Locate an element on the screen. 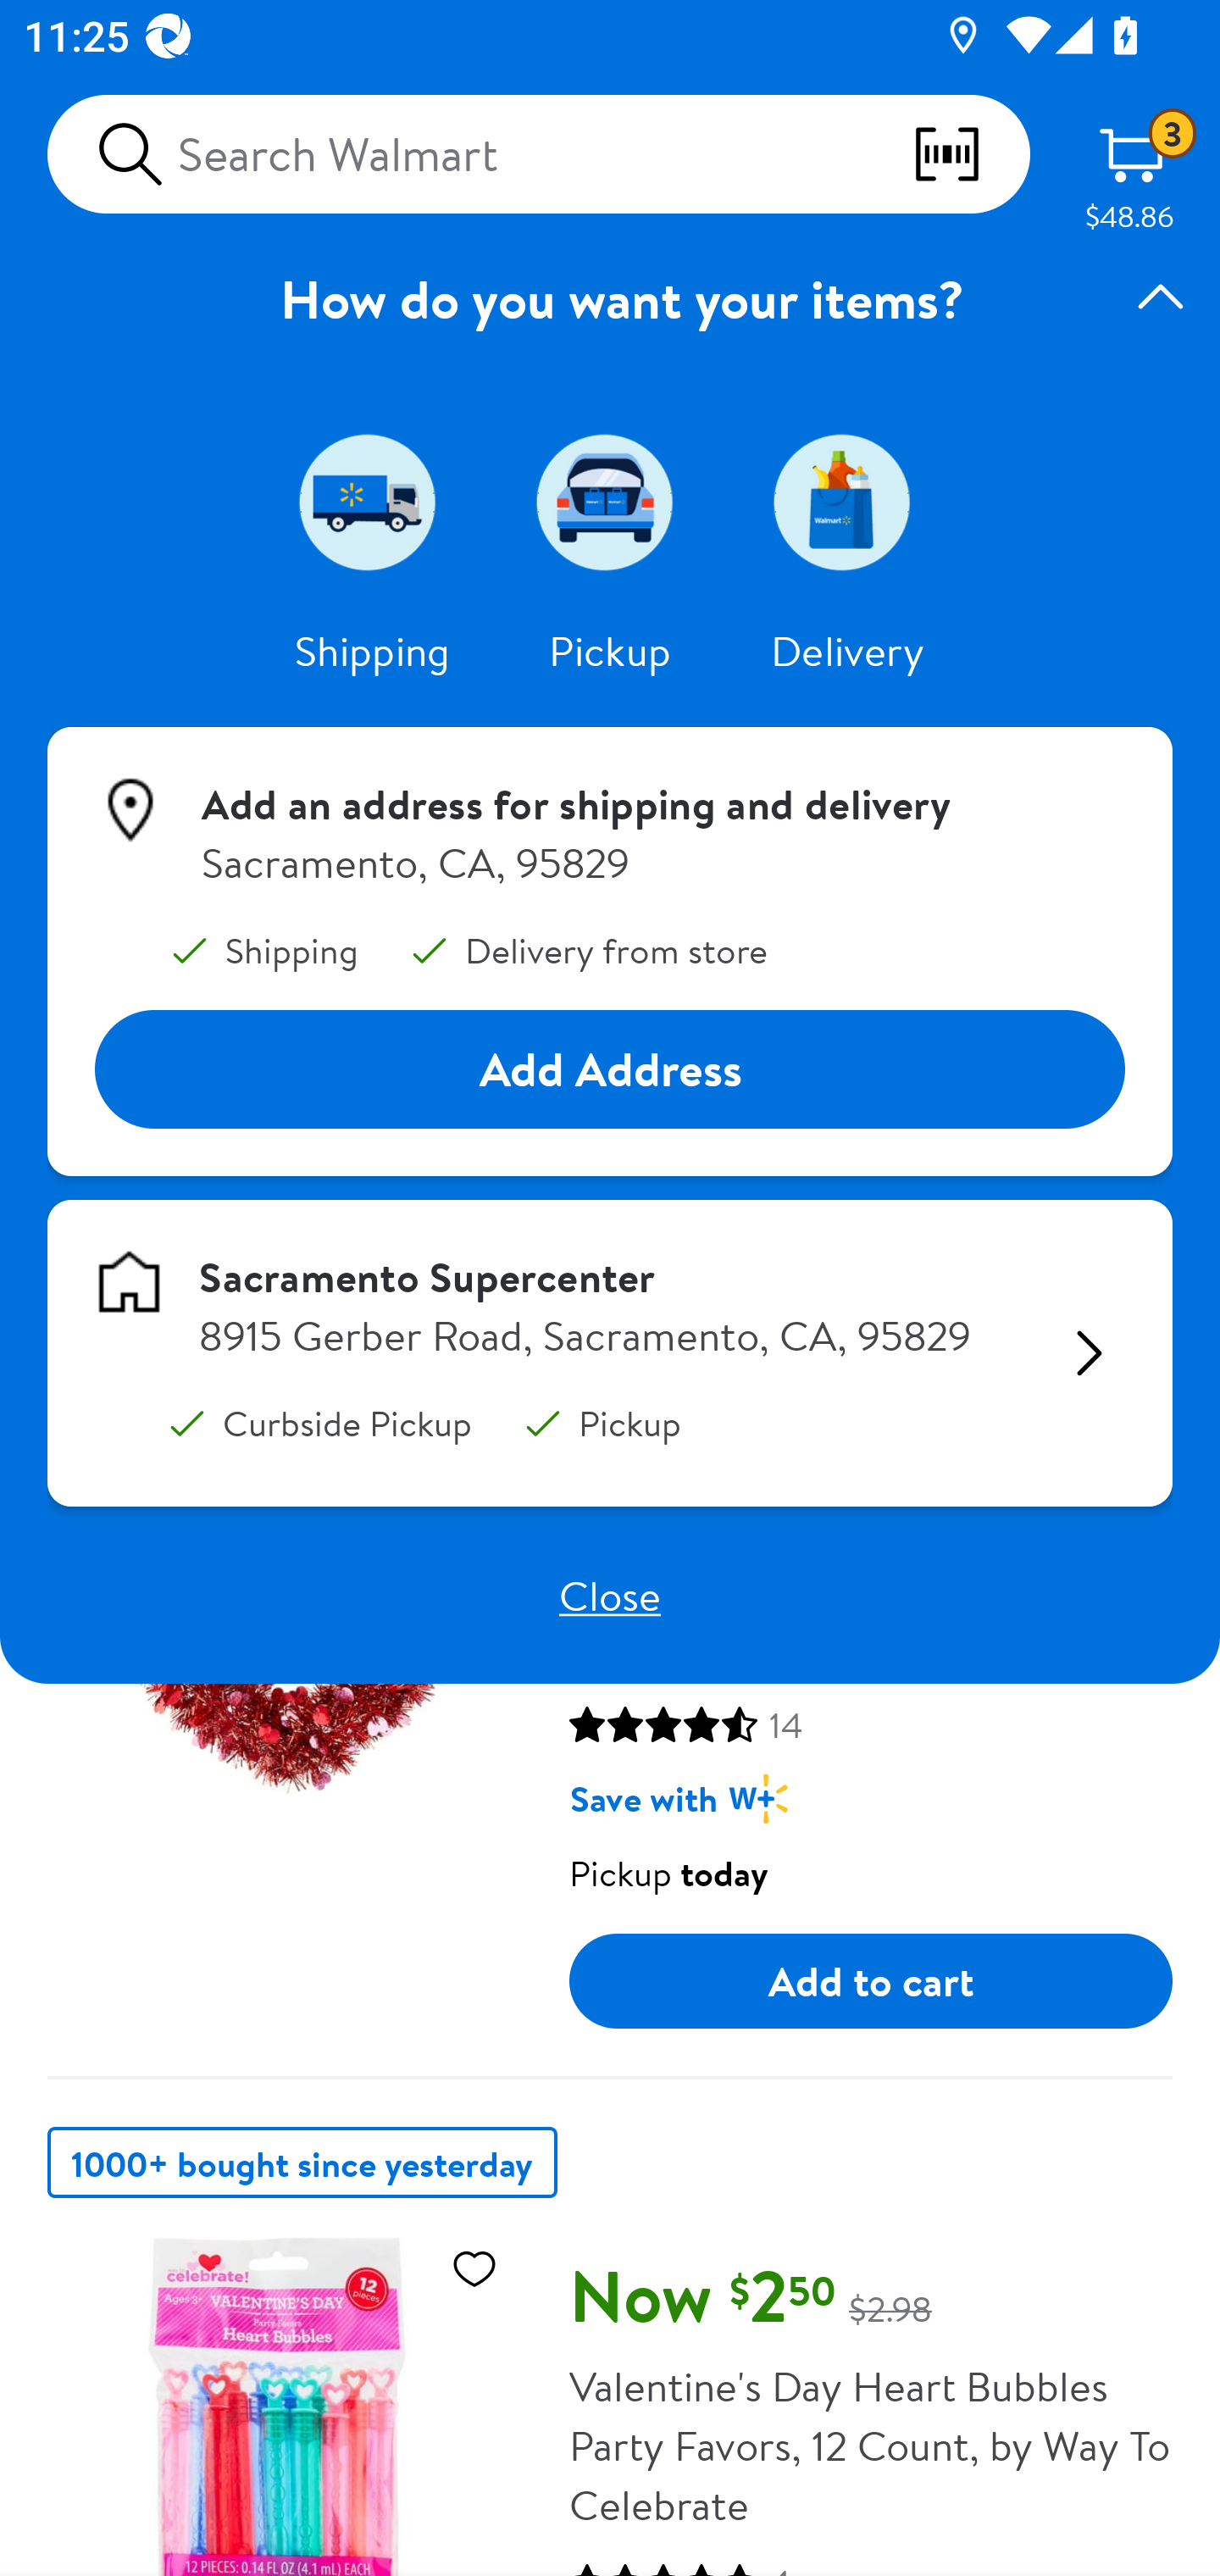 This screenshot has width=1220, height=2576. Search Walmart scan barcodes qr codes and more is located at coordinates (539, 154).